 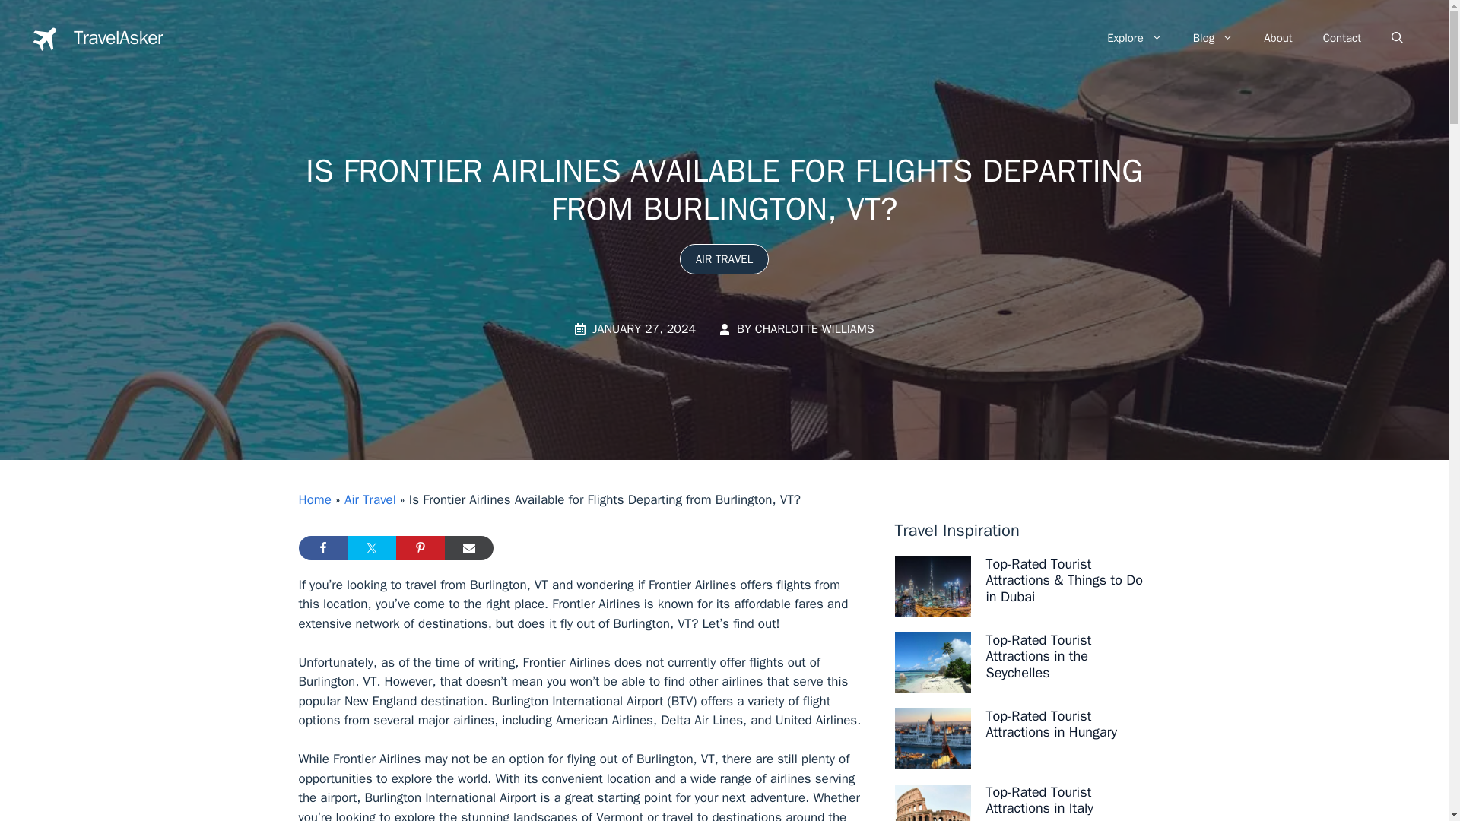 I want to click on Explore, so click(x=1135, y=38).